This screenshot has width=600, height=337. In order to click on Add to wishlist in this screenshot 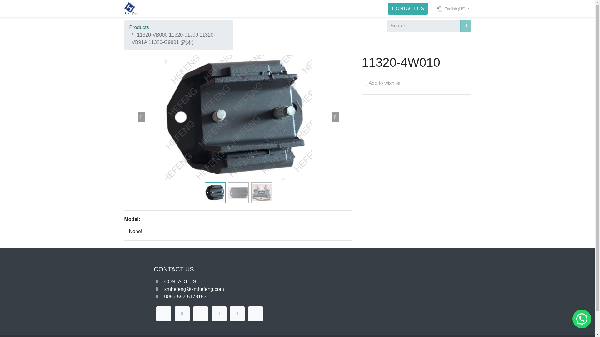, I will do `click(383, 83)`.